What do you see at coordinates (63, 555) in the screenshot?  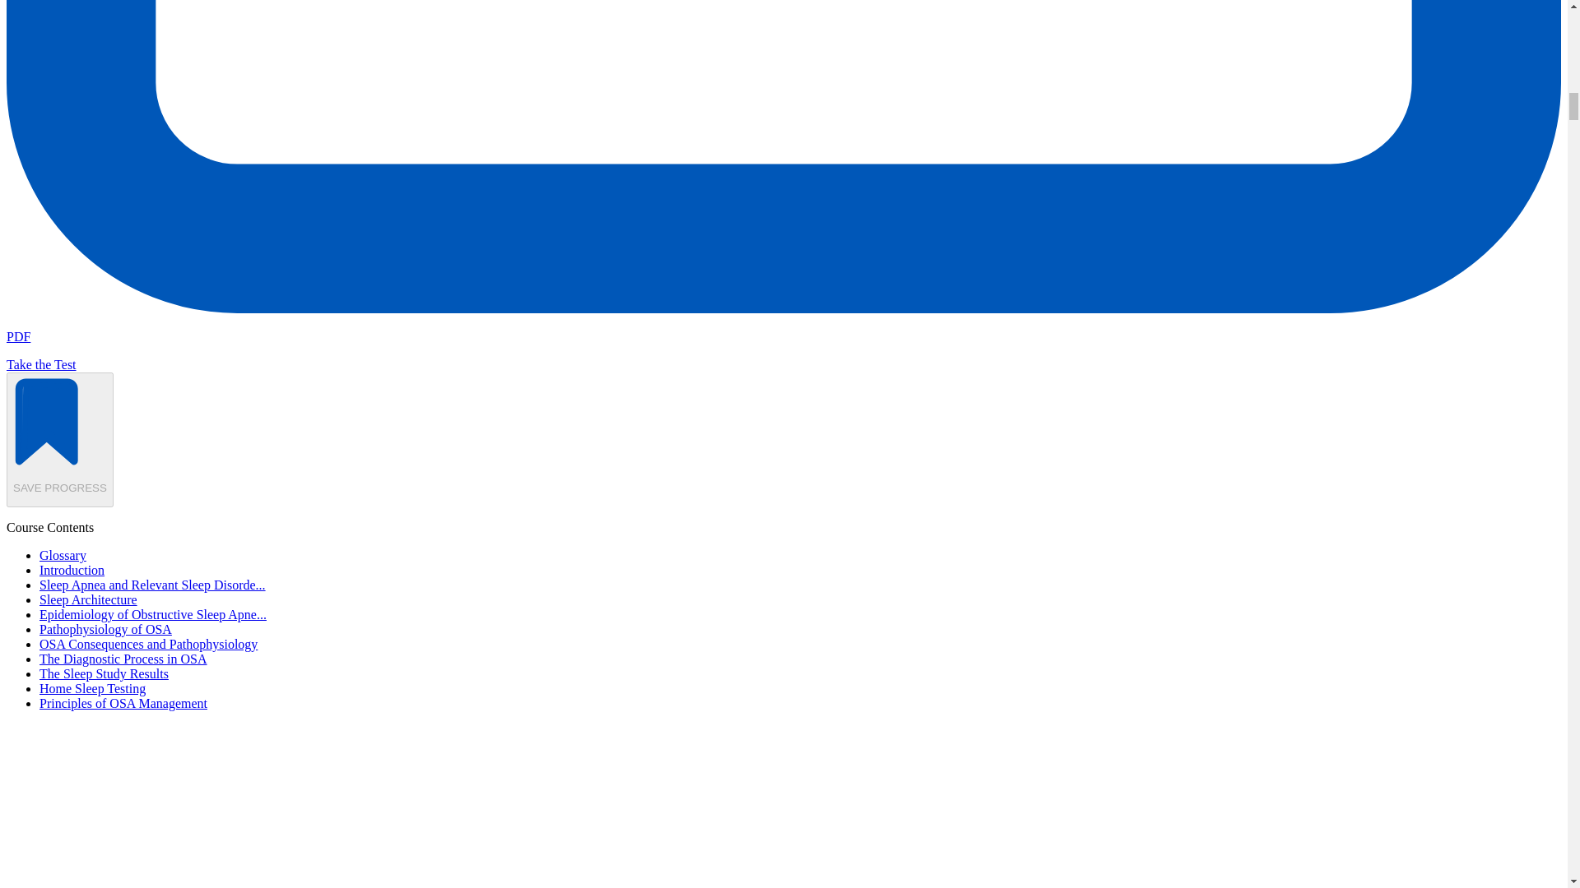 I see `Glossary` at bounding box center [63, 555].